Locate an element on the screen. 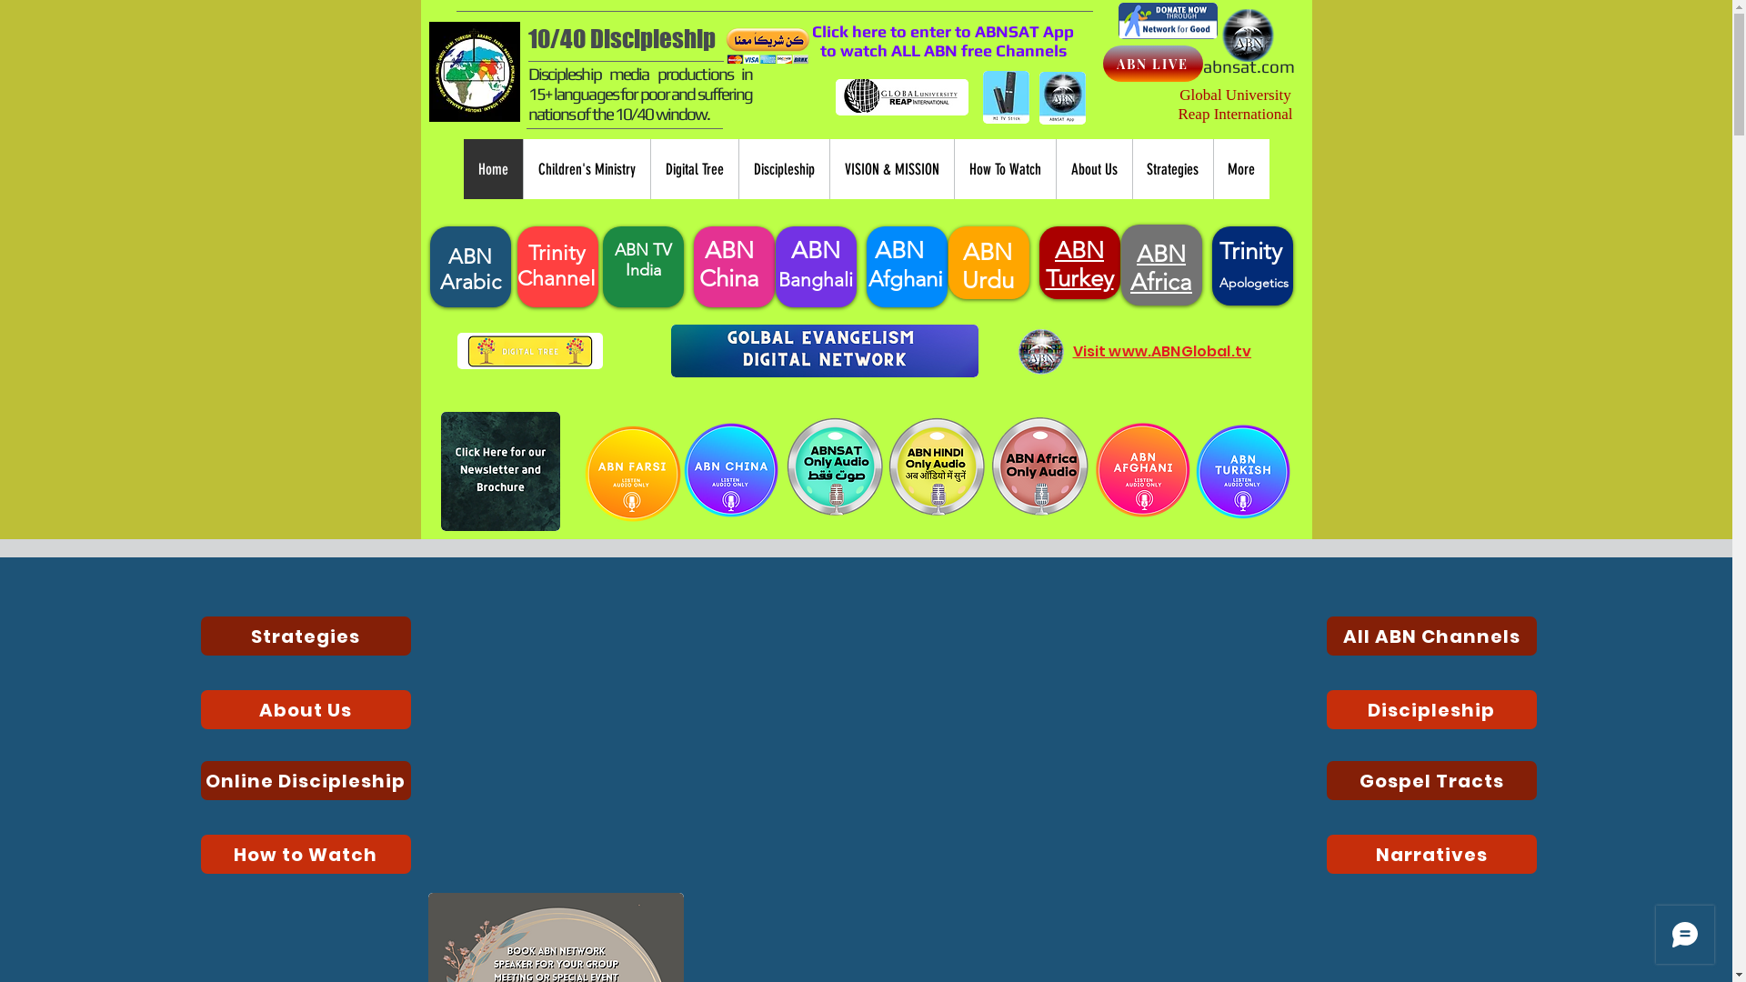 The width and height of the screenshot is (1746, 982). Narratives is located at coordinates (1431, 855).